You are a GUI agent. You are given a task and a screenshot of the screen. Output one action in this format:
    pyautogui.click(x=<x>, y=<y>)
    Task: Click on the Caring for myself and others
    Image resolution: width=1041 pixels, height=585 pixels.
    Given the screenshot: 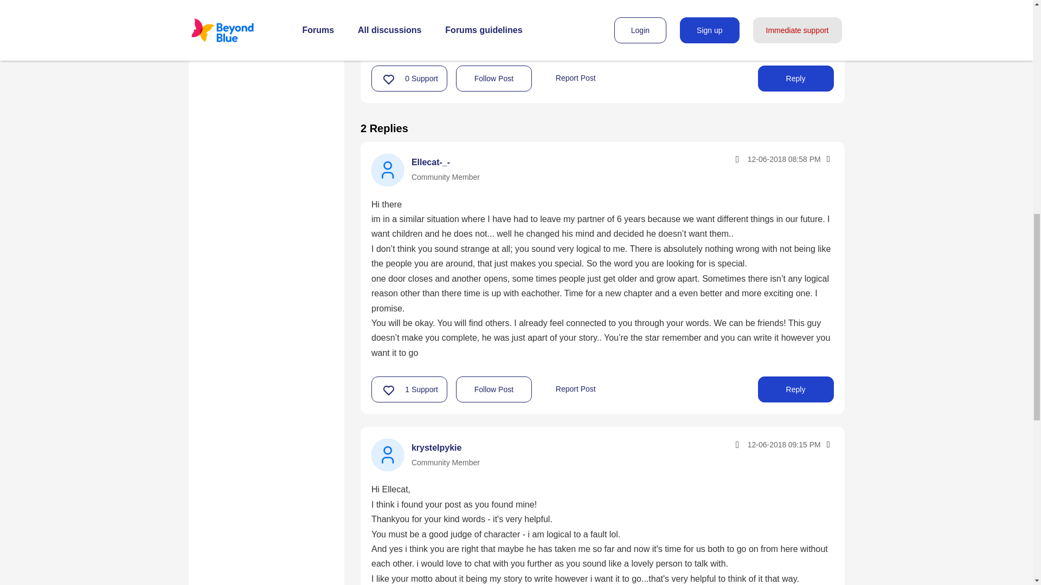 What is the action you would take?
    pyautogui.click(x=266, y=9)
    